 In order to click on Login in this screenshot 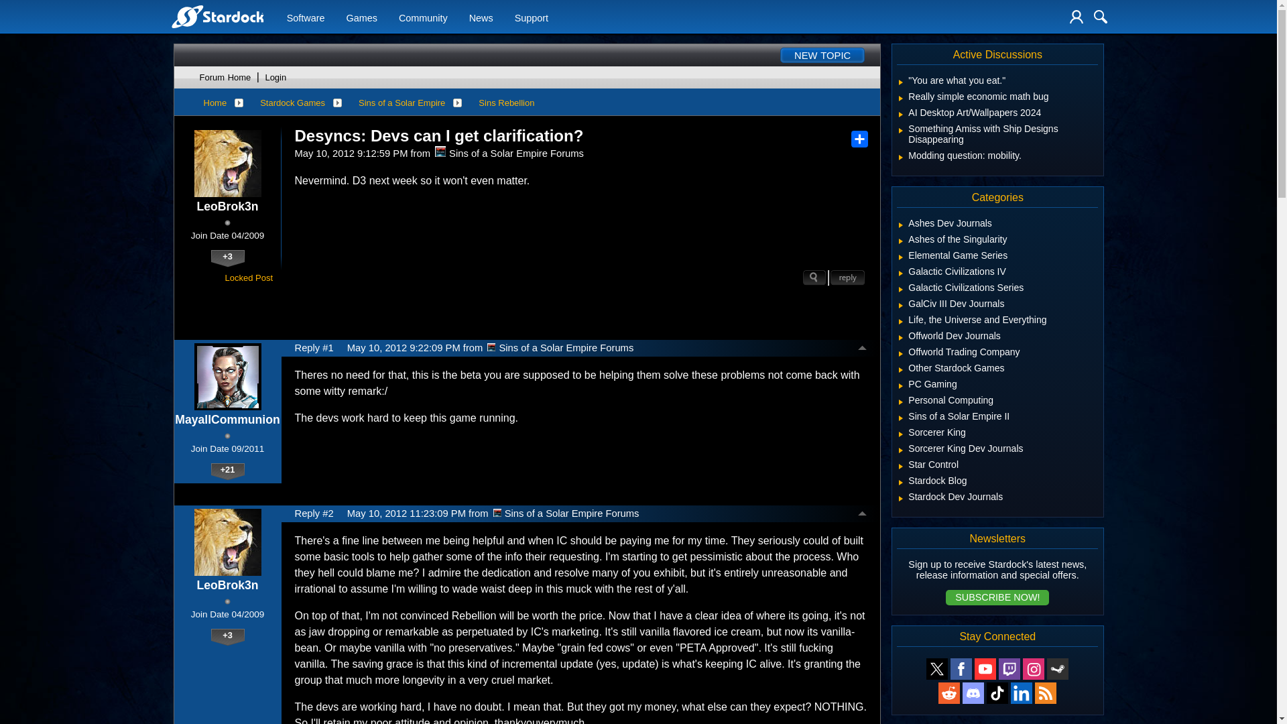, I will do `click(1077, 16)`.